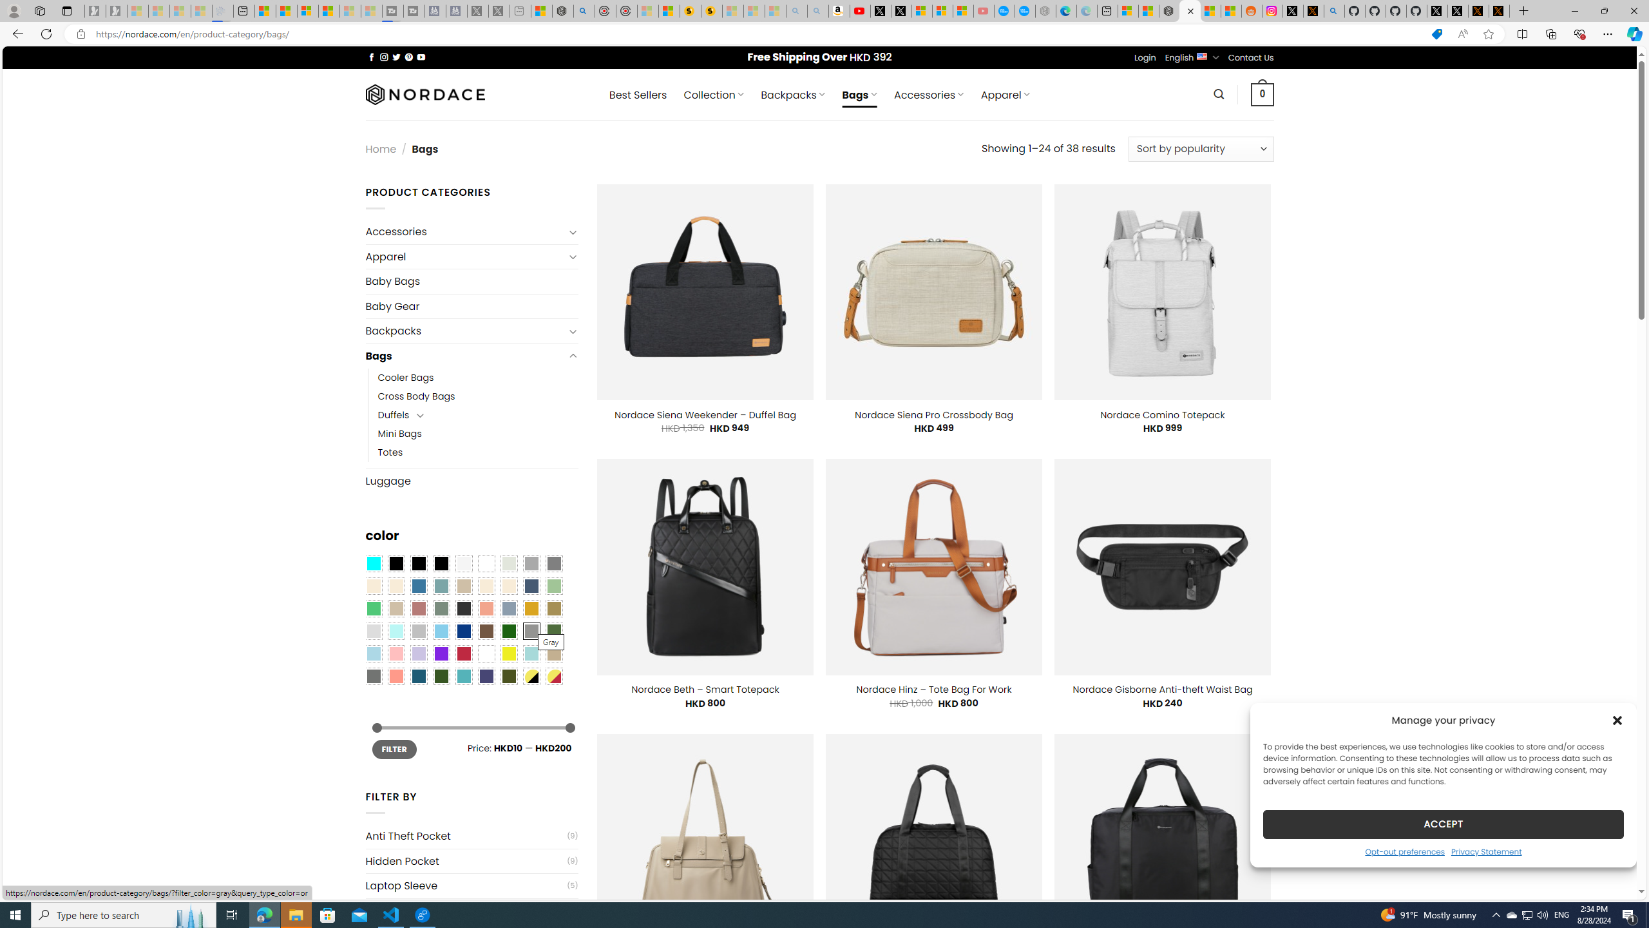  What do you see at coordinates (406, 378) in the screenshot?
I see `Cooler Bags` at bounding box center [406, 378].